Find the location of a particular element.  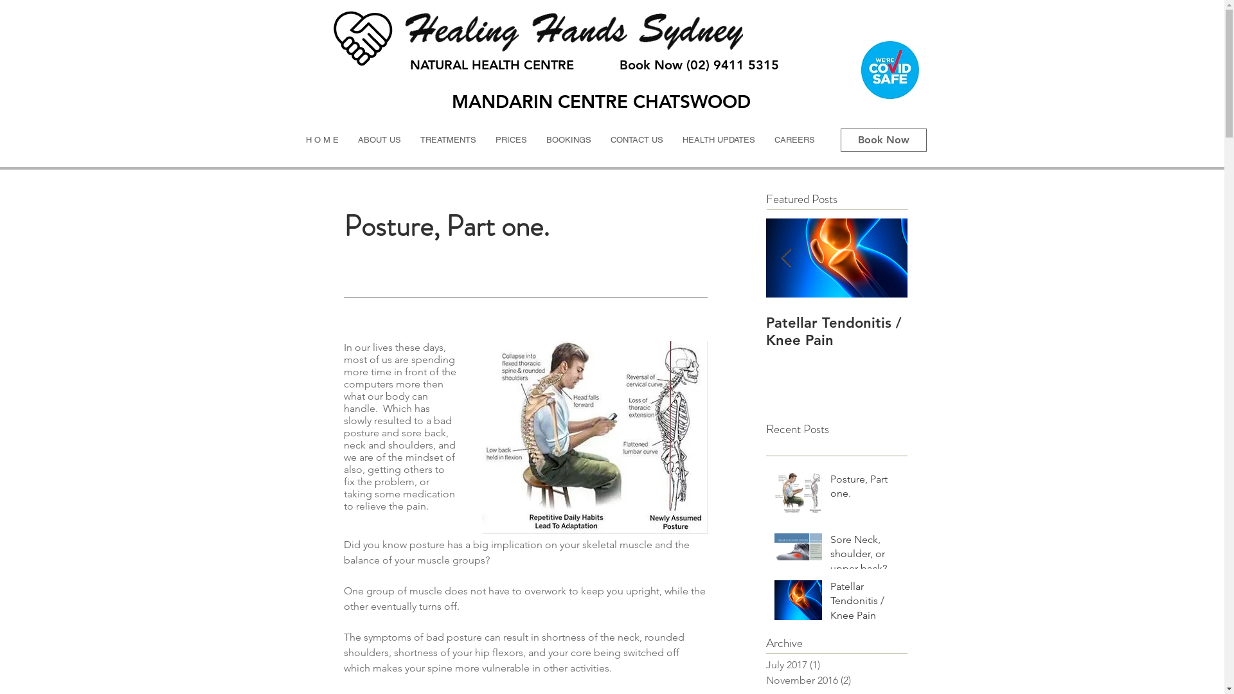

Book Now is located at coordinates (884, 140).